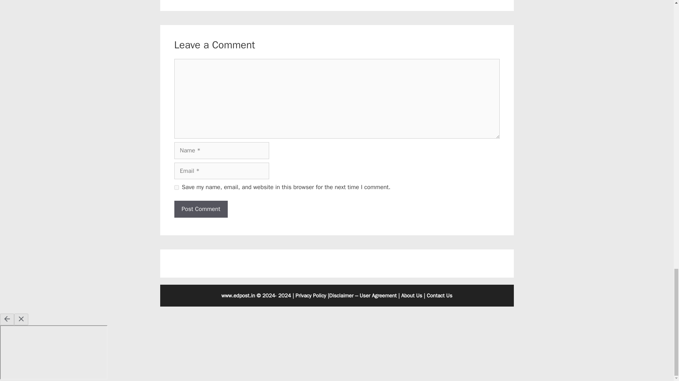 The height and width of the screenshot is (381, 679). Describe the element at coordinates (412, 296) in the screenshot. I see `About Us` at that location.